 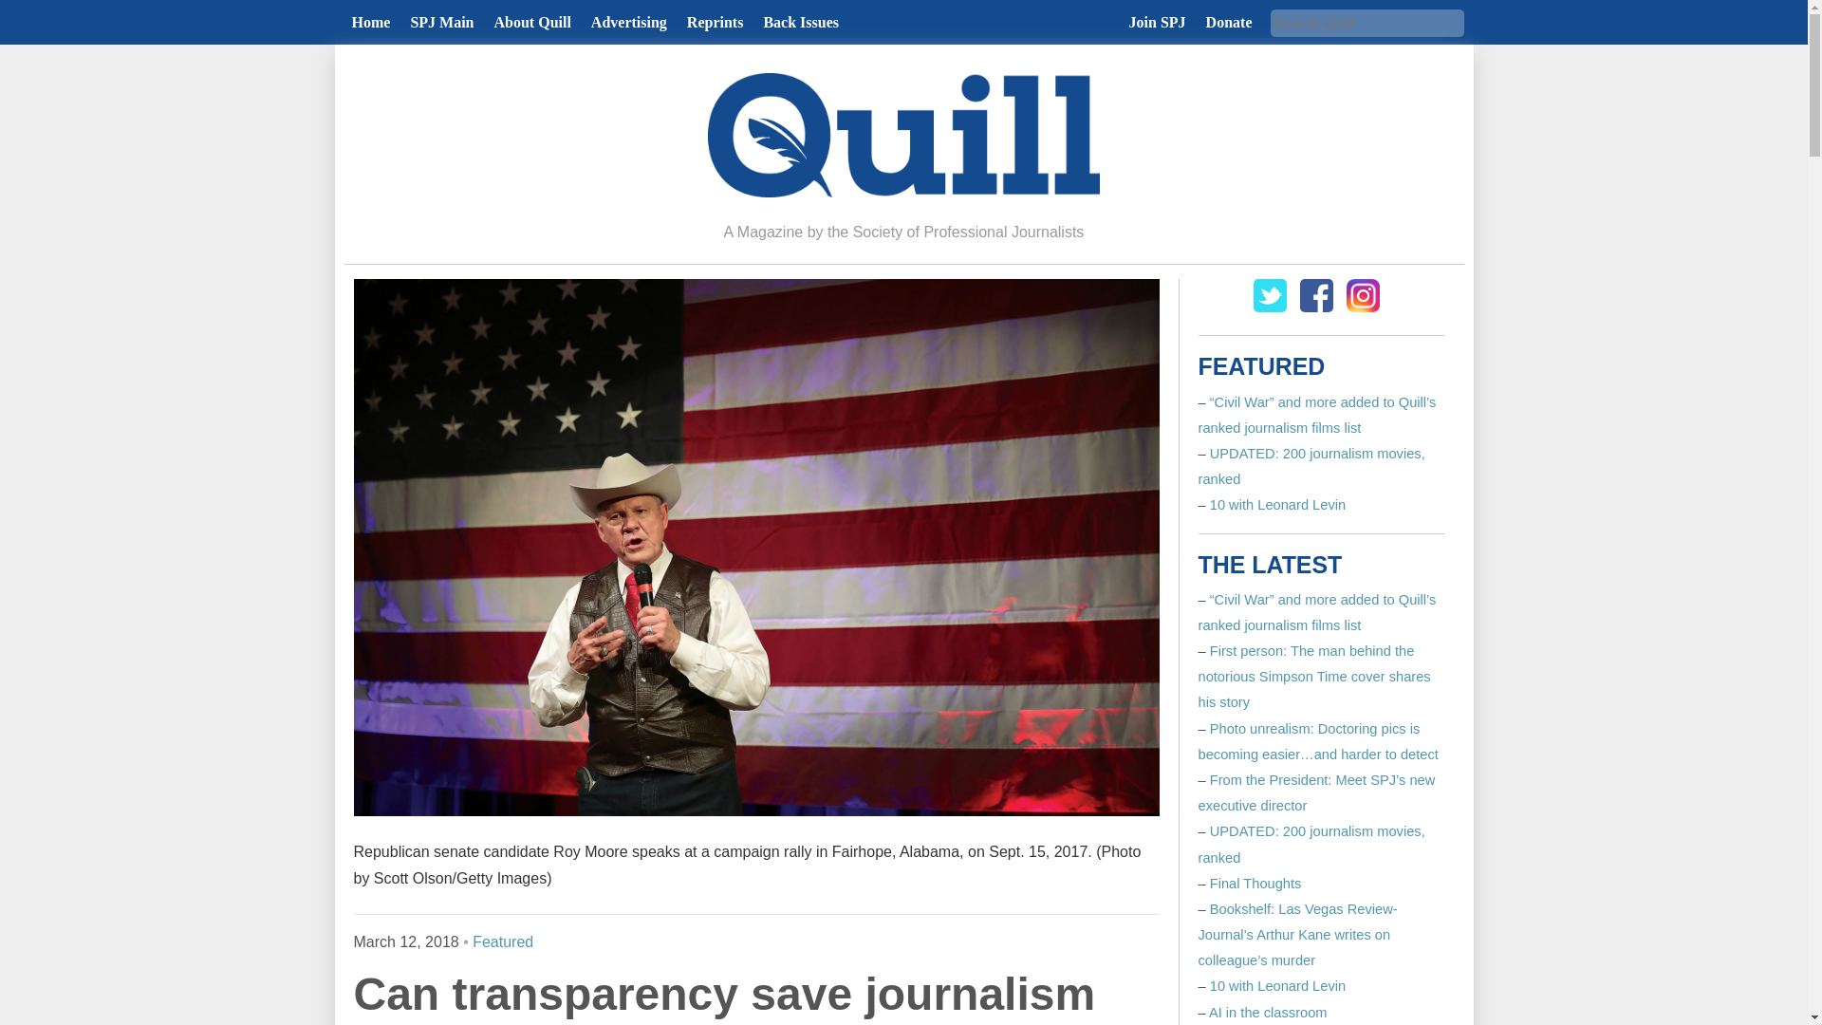 What do you see at coordinates (1230, 23) in the screenshot?
I see `Donate` at bounding box center [1230, 23].